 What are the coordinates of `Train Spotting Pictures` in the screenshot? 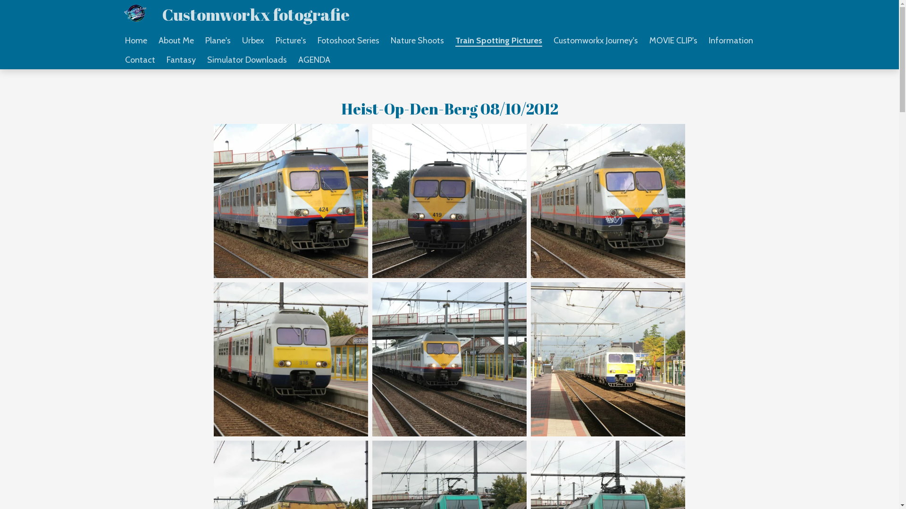 It's located at (498, 41).